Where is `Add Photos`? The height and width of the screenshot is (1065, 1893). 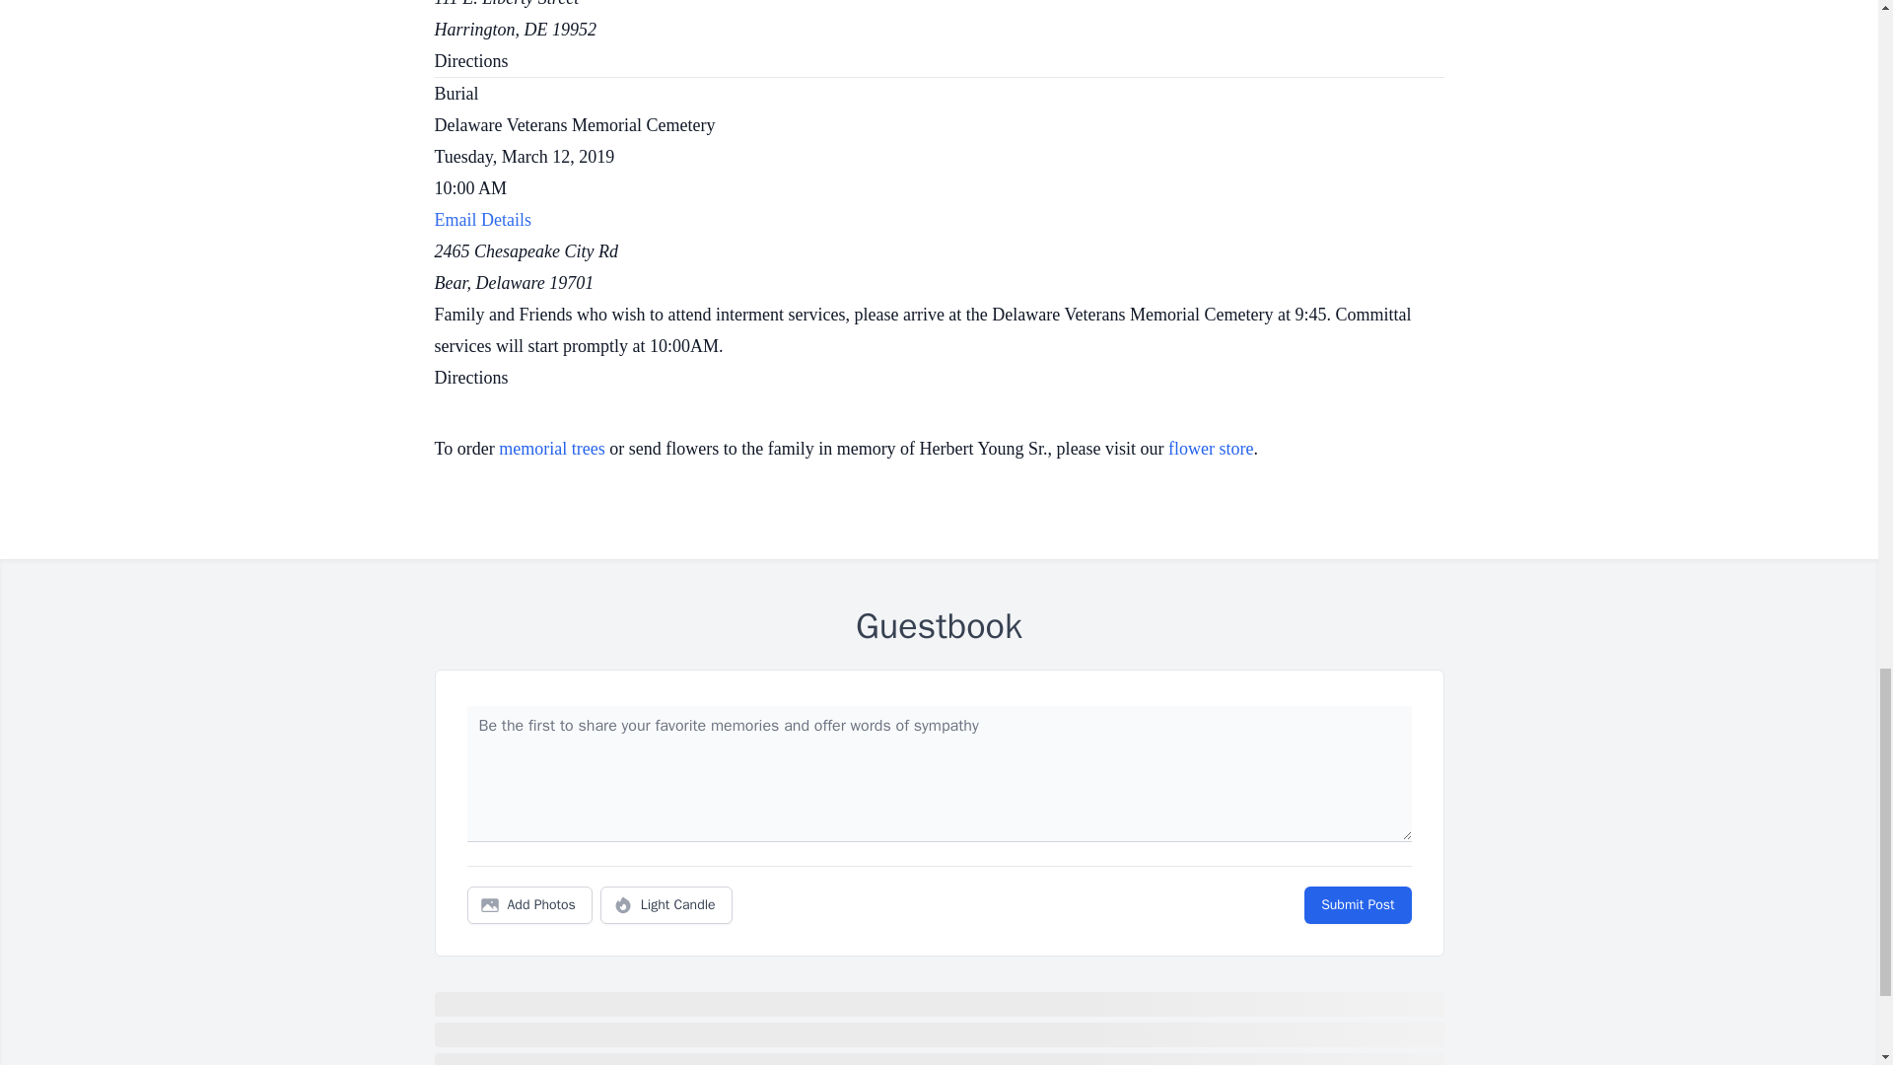
Add Photos is located at coordinates (529, 905).